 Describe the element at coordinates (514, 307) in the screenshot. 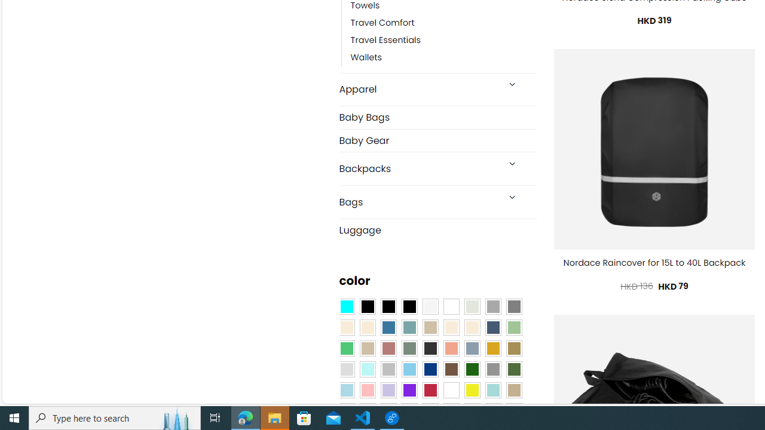

I see `All Gray` at that location.